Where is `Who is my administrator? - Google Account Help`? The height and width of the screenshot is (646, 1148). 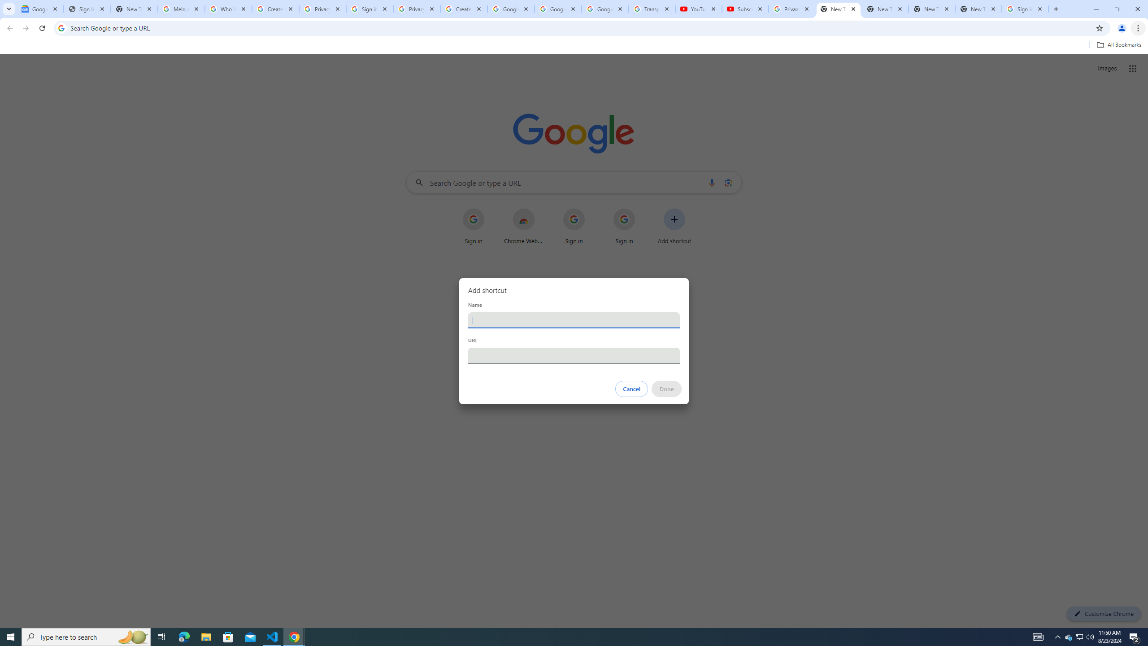 Who is my administrator? - Google Account Help is located at coordinates (228, 9).